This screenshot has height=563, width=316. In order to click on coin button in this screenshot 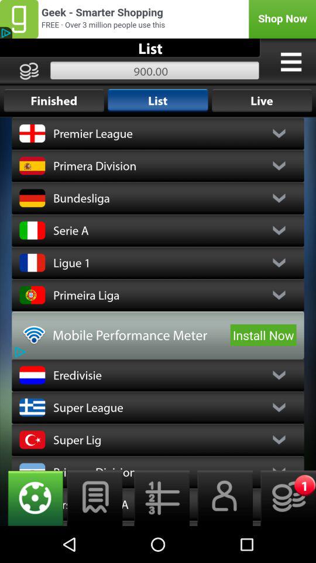, I will do `click(284, 498)`.